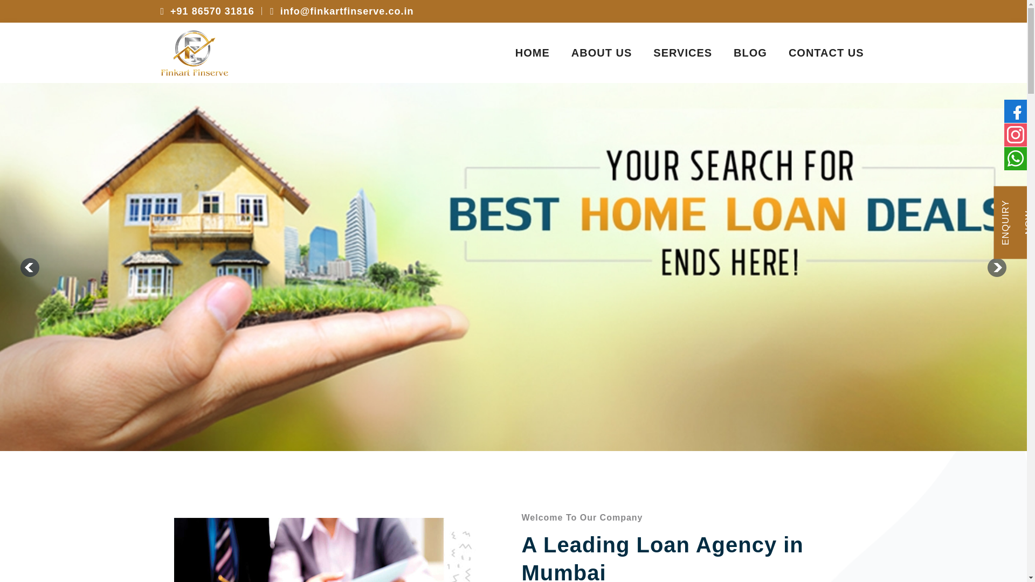  Describe the element at coordinates (750, 53) in the screenshot. I see `Finkart Finserve` at that location.